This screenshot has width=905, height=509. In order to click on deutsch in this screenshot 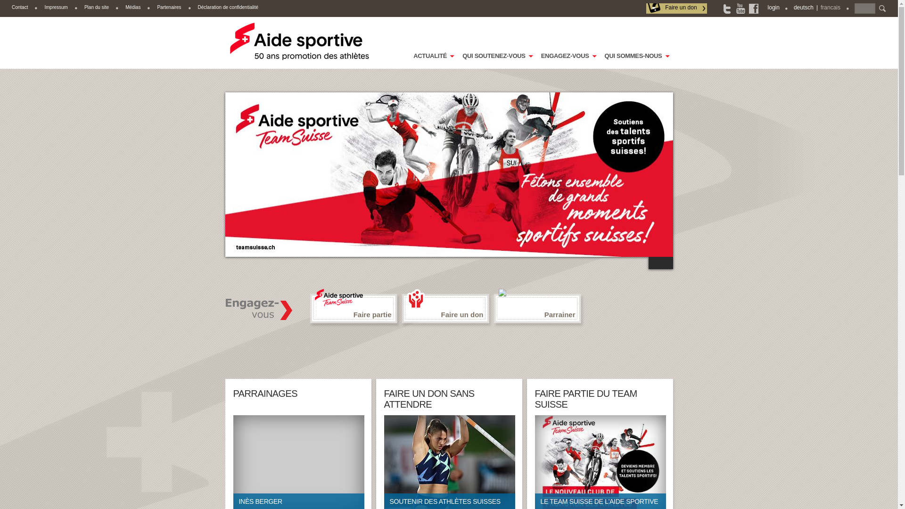, I will do `click(804, 8)`.